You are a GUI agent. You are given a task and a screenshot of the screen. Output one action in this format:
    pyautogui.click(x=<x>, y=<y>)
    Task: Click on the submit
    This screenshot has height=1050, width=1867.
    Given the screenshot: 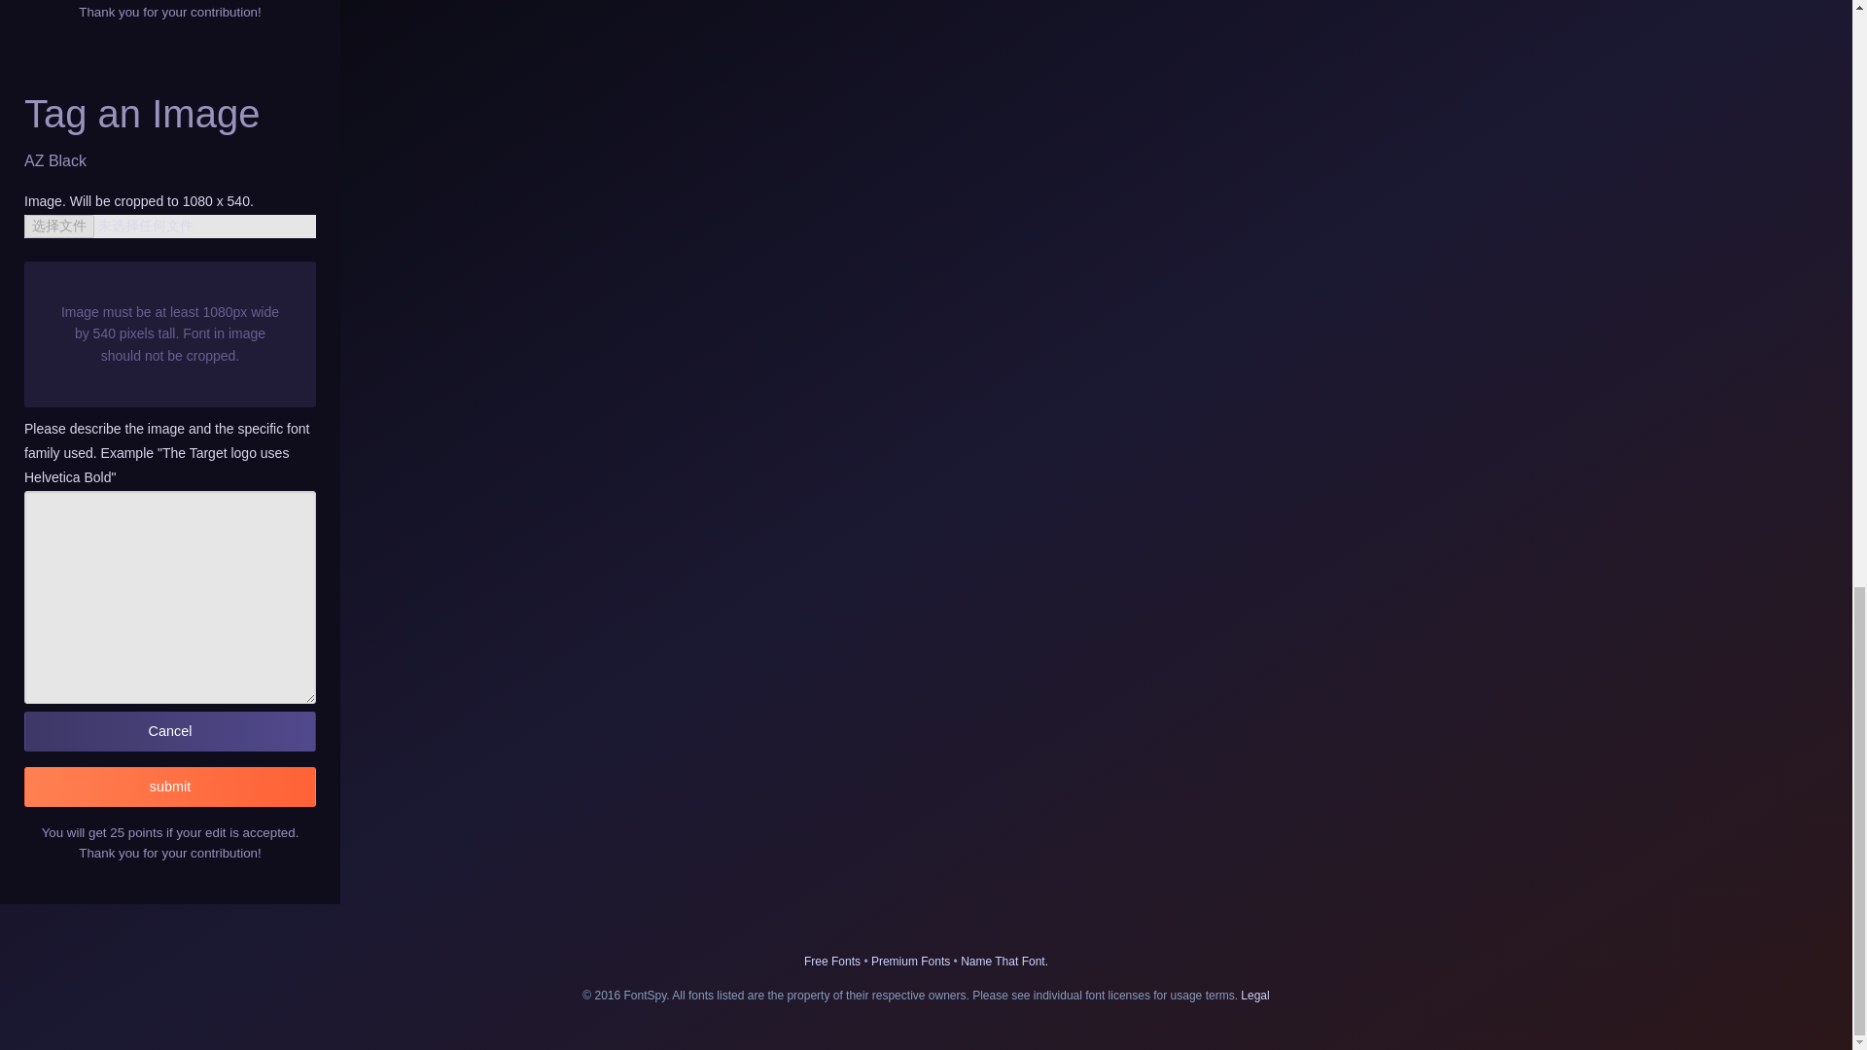 What is the action you would take?
    pyautogui.click(x=169, y=787)
    